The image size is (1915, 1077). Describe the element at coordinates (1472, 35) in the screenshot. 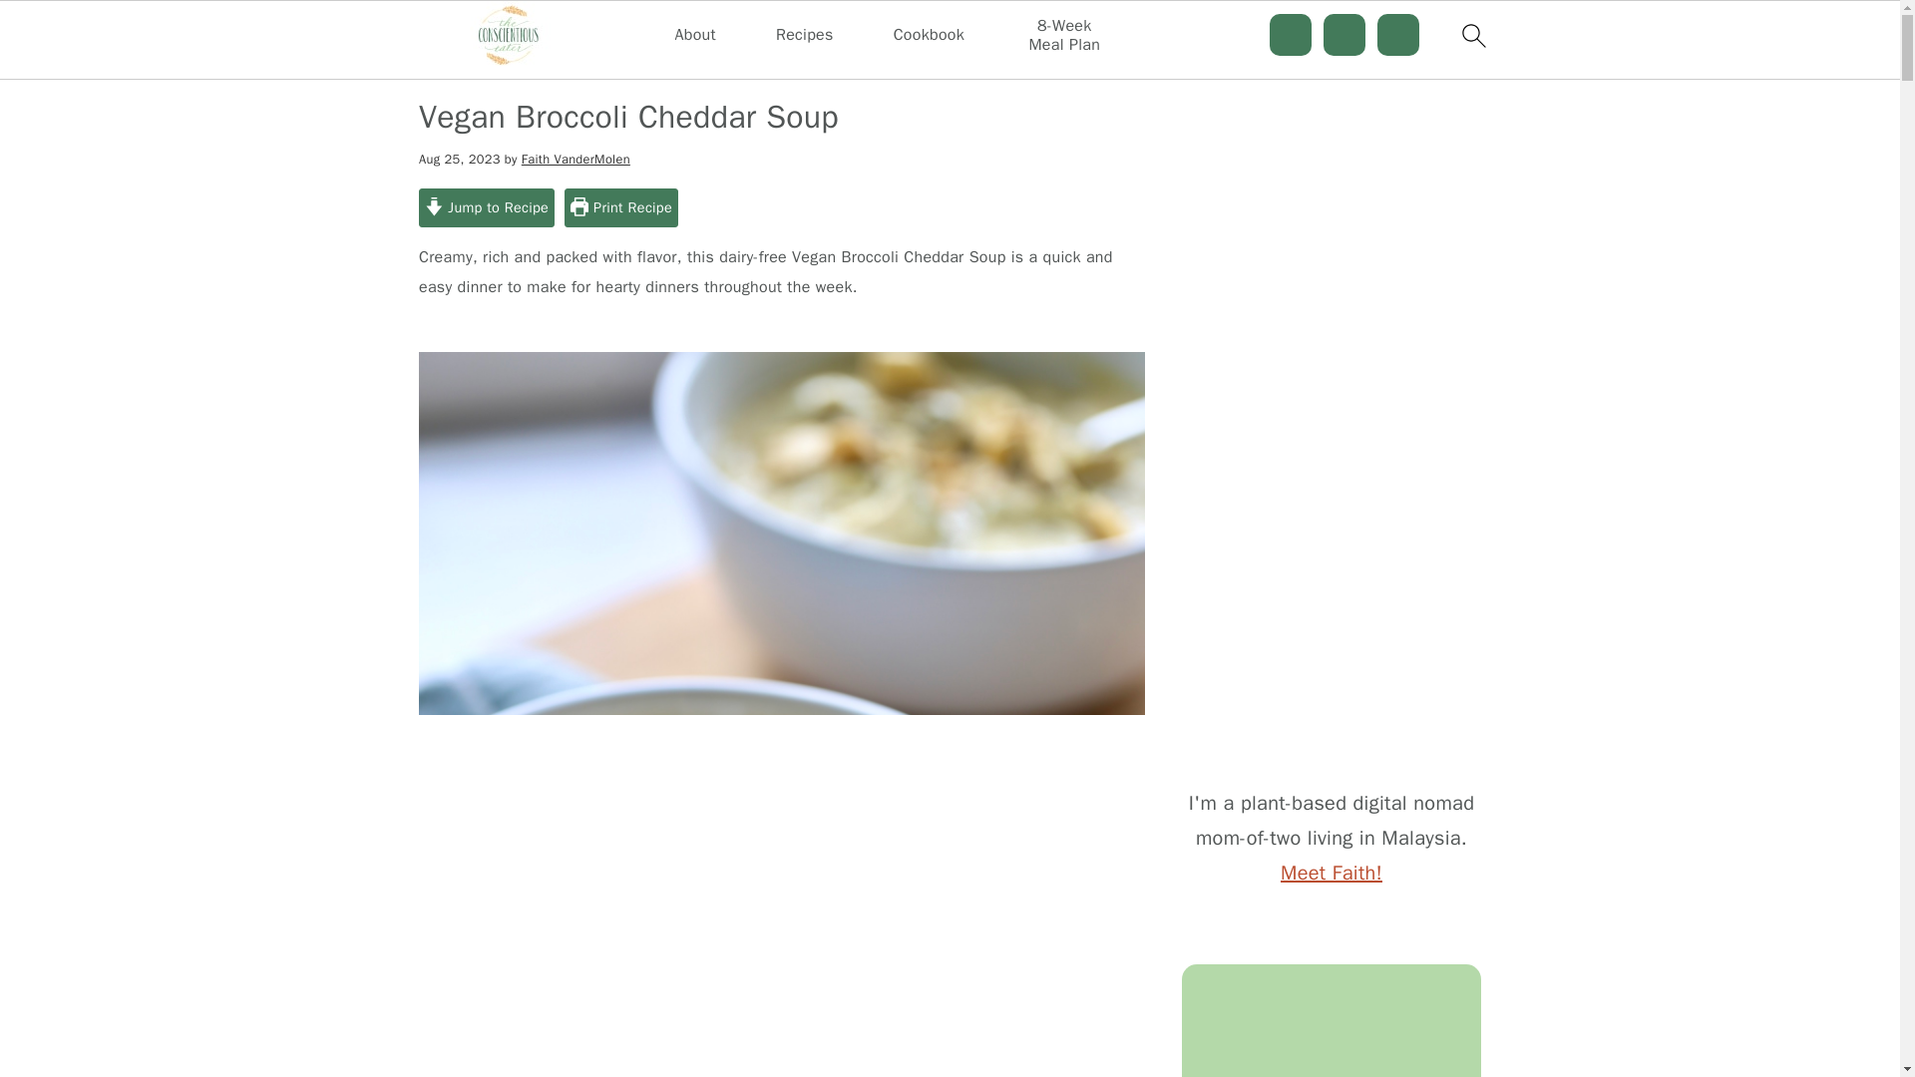

I see `search icon` at that location.